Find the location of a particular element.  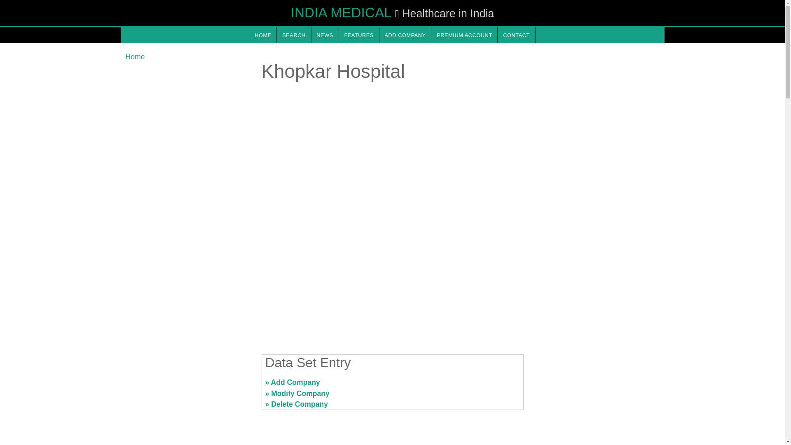

Advertisement is located at coordinates (392, 283).